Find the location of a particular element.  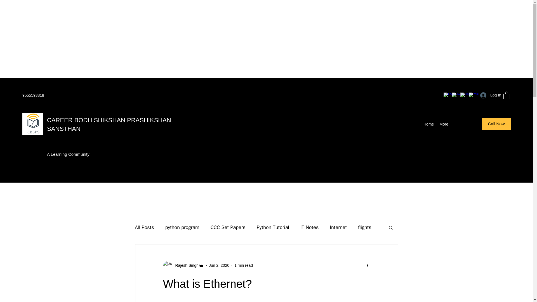

All Posts is located at coordinates (144, 227).